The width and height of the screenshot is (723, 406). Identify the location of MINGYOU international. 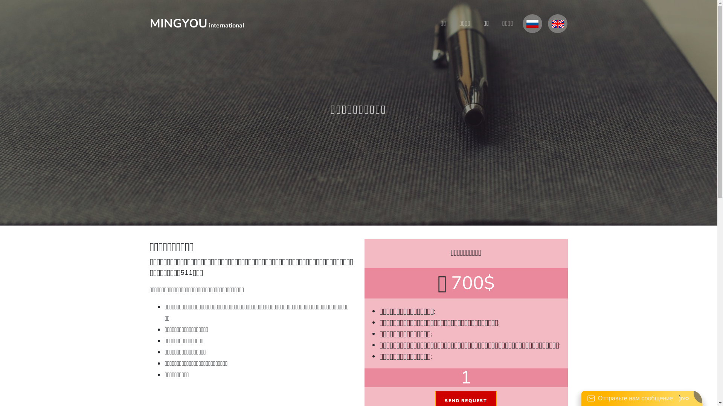
(197, 23).